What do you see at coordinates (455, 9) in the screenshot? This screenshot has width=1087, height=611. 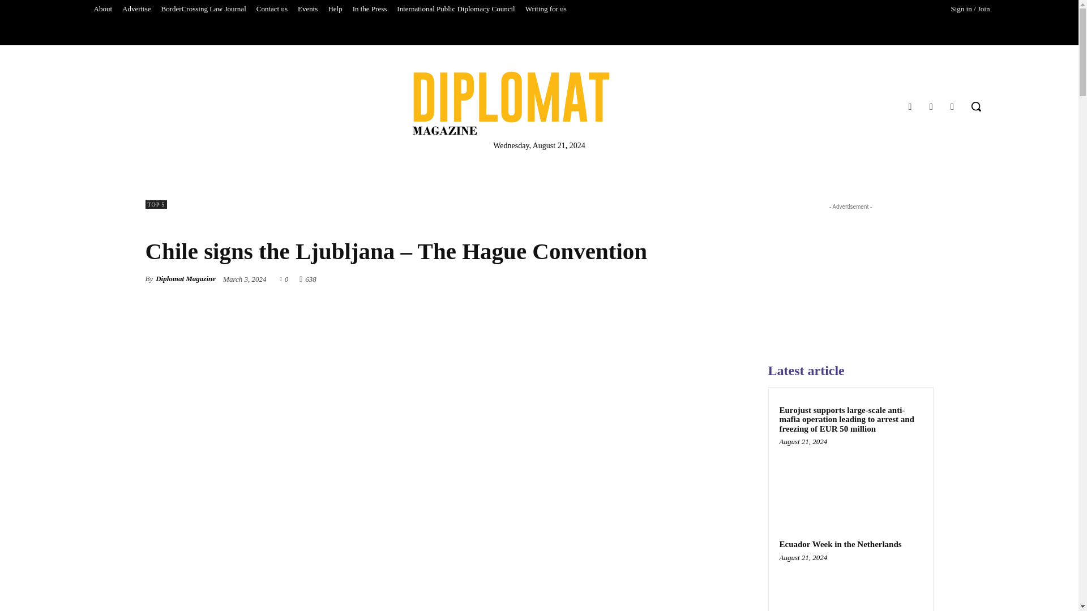 I see `International Public Diplomacy Council` at bounding box center [455, 9].